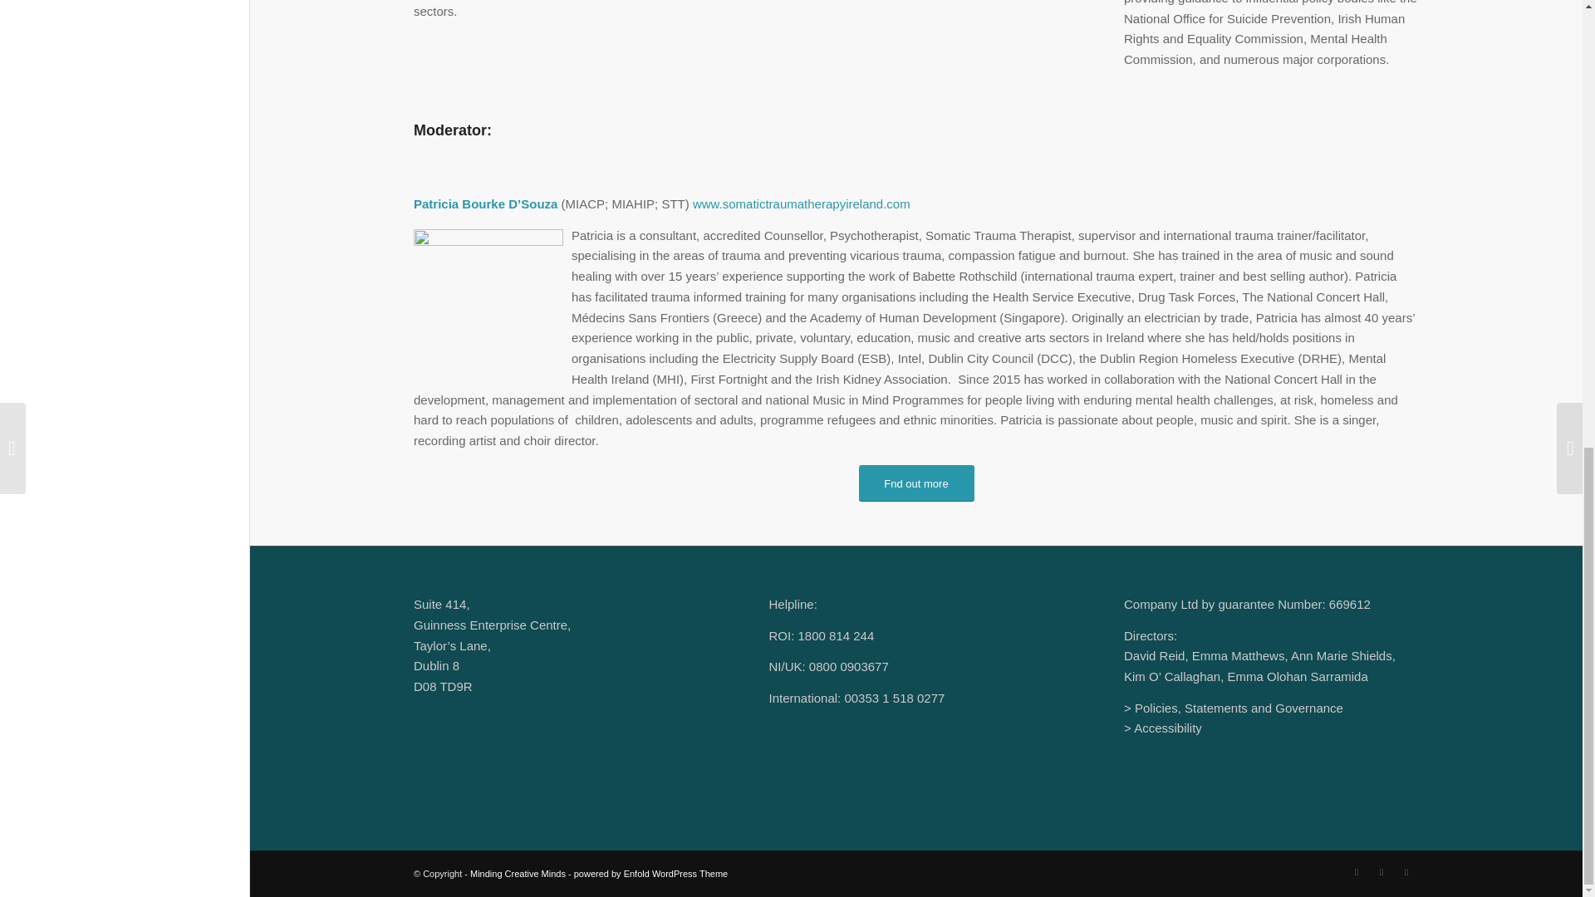 The height and width of the screenshot is (897, 1595). What do you see at coordinates (518, 874) in the screenshot?
I see `Minding Creative Minds` at bounding box center [518, 874].